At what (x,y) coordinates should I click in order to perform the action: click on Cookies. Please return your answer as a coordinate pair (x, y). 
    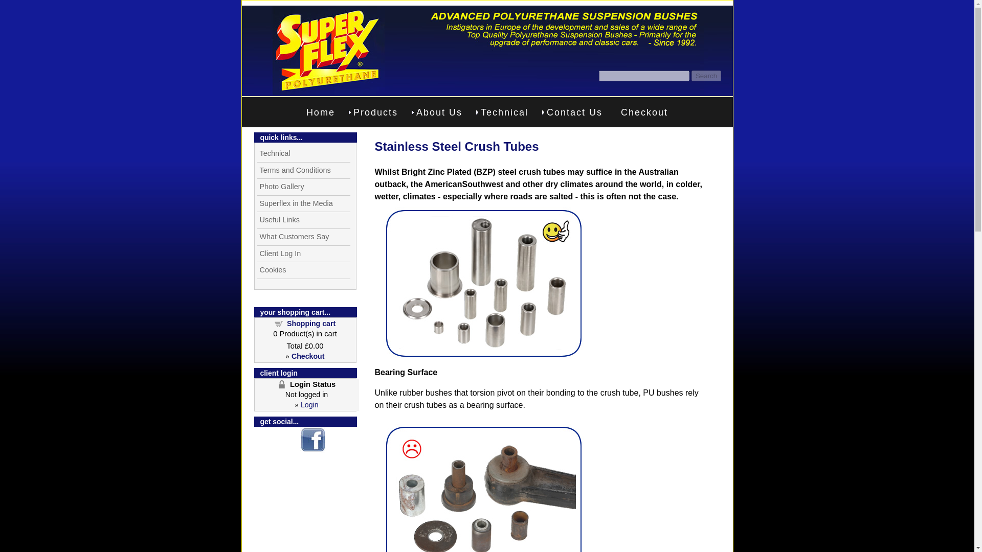
    Looking at the image, I should click on (303, 270).